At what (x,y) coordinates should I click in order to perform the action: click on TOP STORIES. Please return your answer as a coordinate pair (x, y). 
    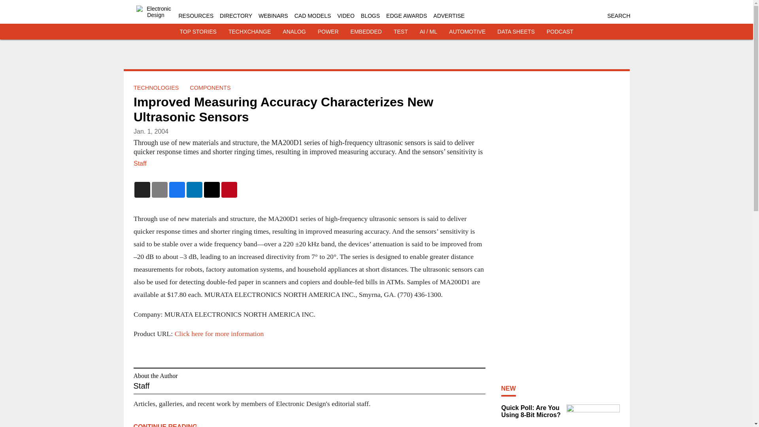
    Looking at the image, I should click on (198, 32).